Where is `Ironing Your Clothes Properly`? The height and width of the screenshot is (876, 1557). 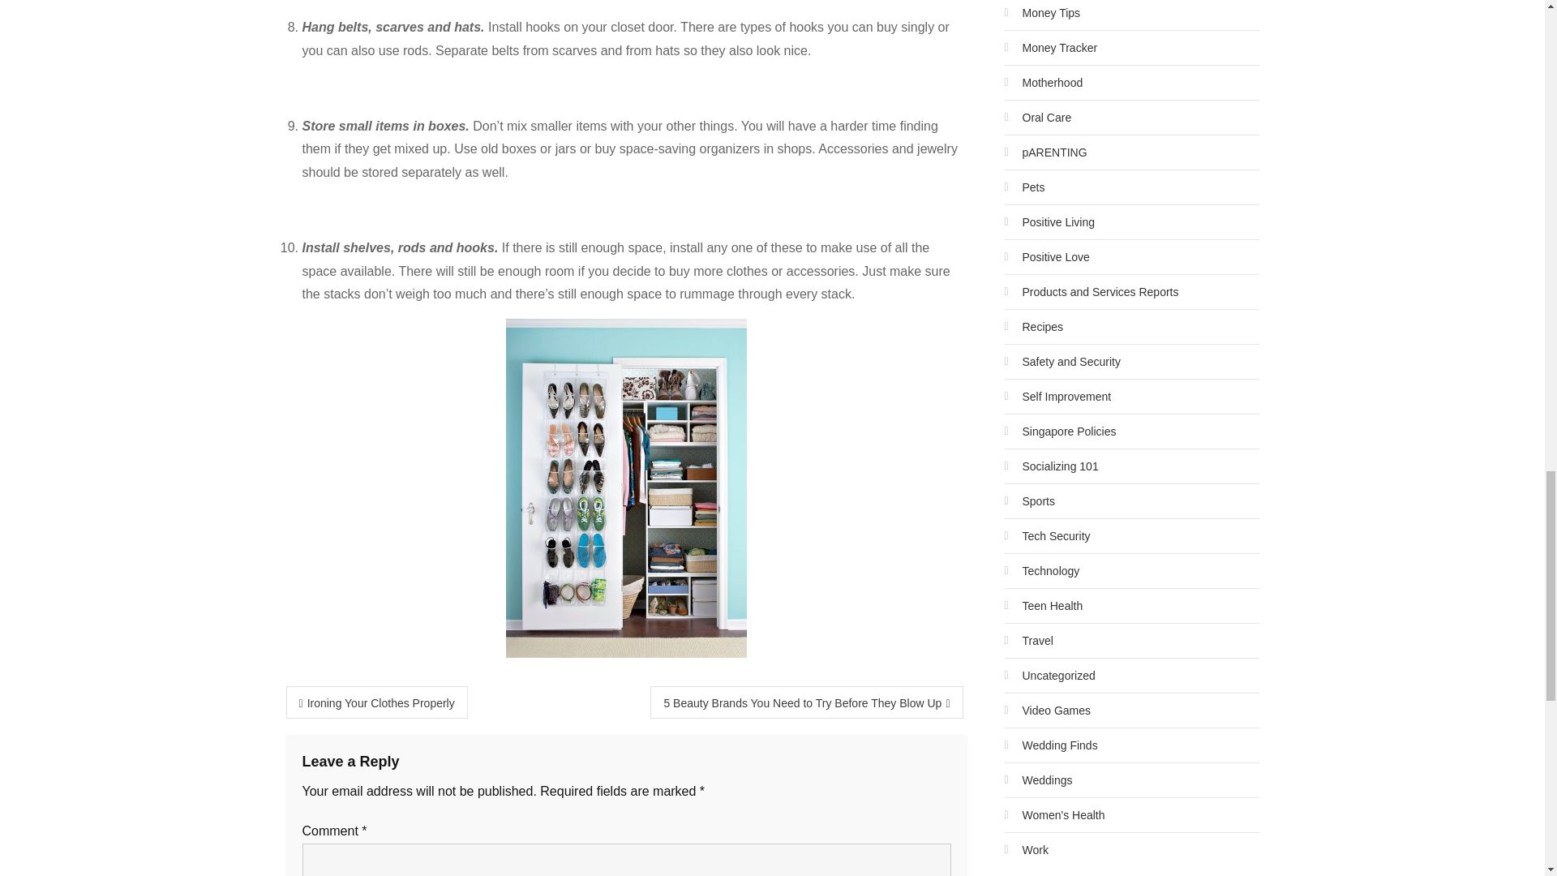 Ironing Your Clothes Properly is located at coordinates (376, 702).